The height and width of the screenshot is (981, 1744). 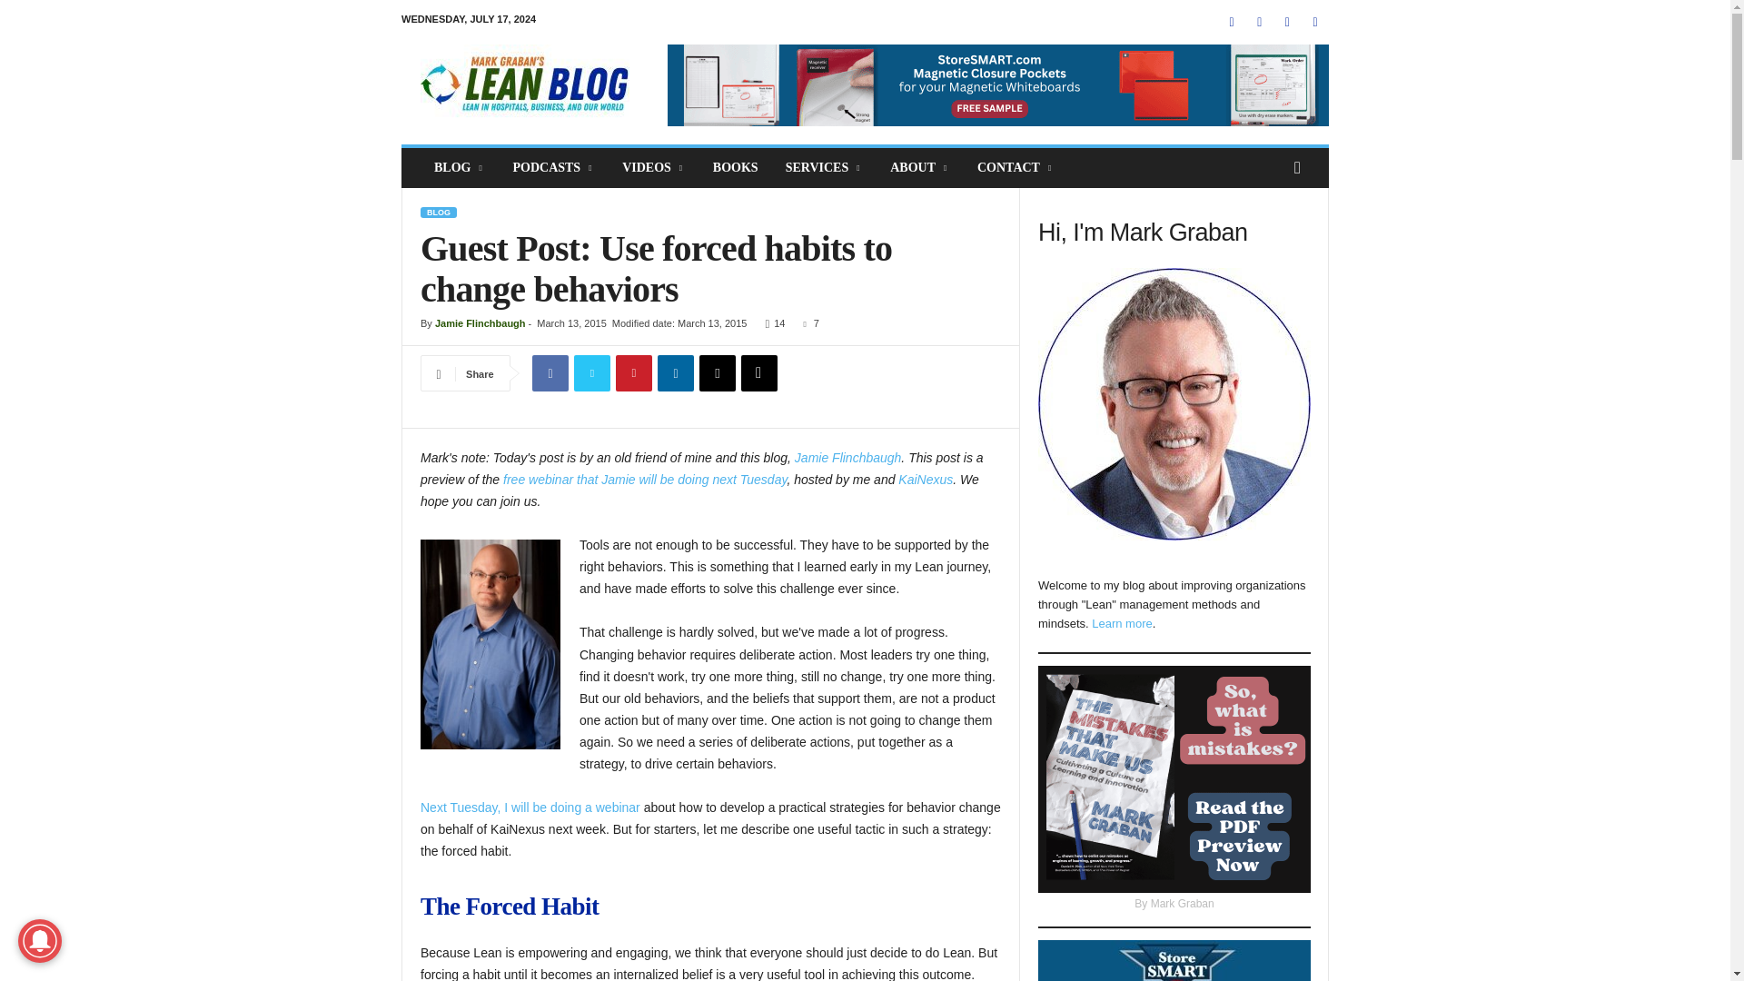 I want to click on Twitter, so click(x=592, y=372).